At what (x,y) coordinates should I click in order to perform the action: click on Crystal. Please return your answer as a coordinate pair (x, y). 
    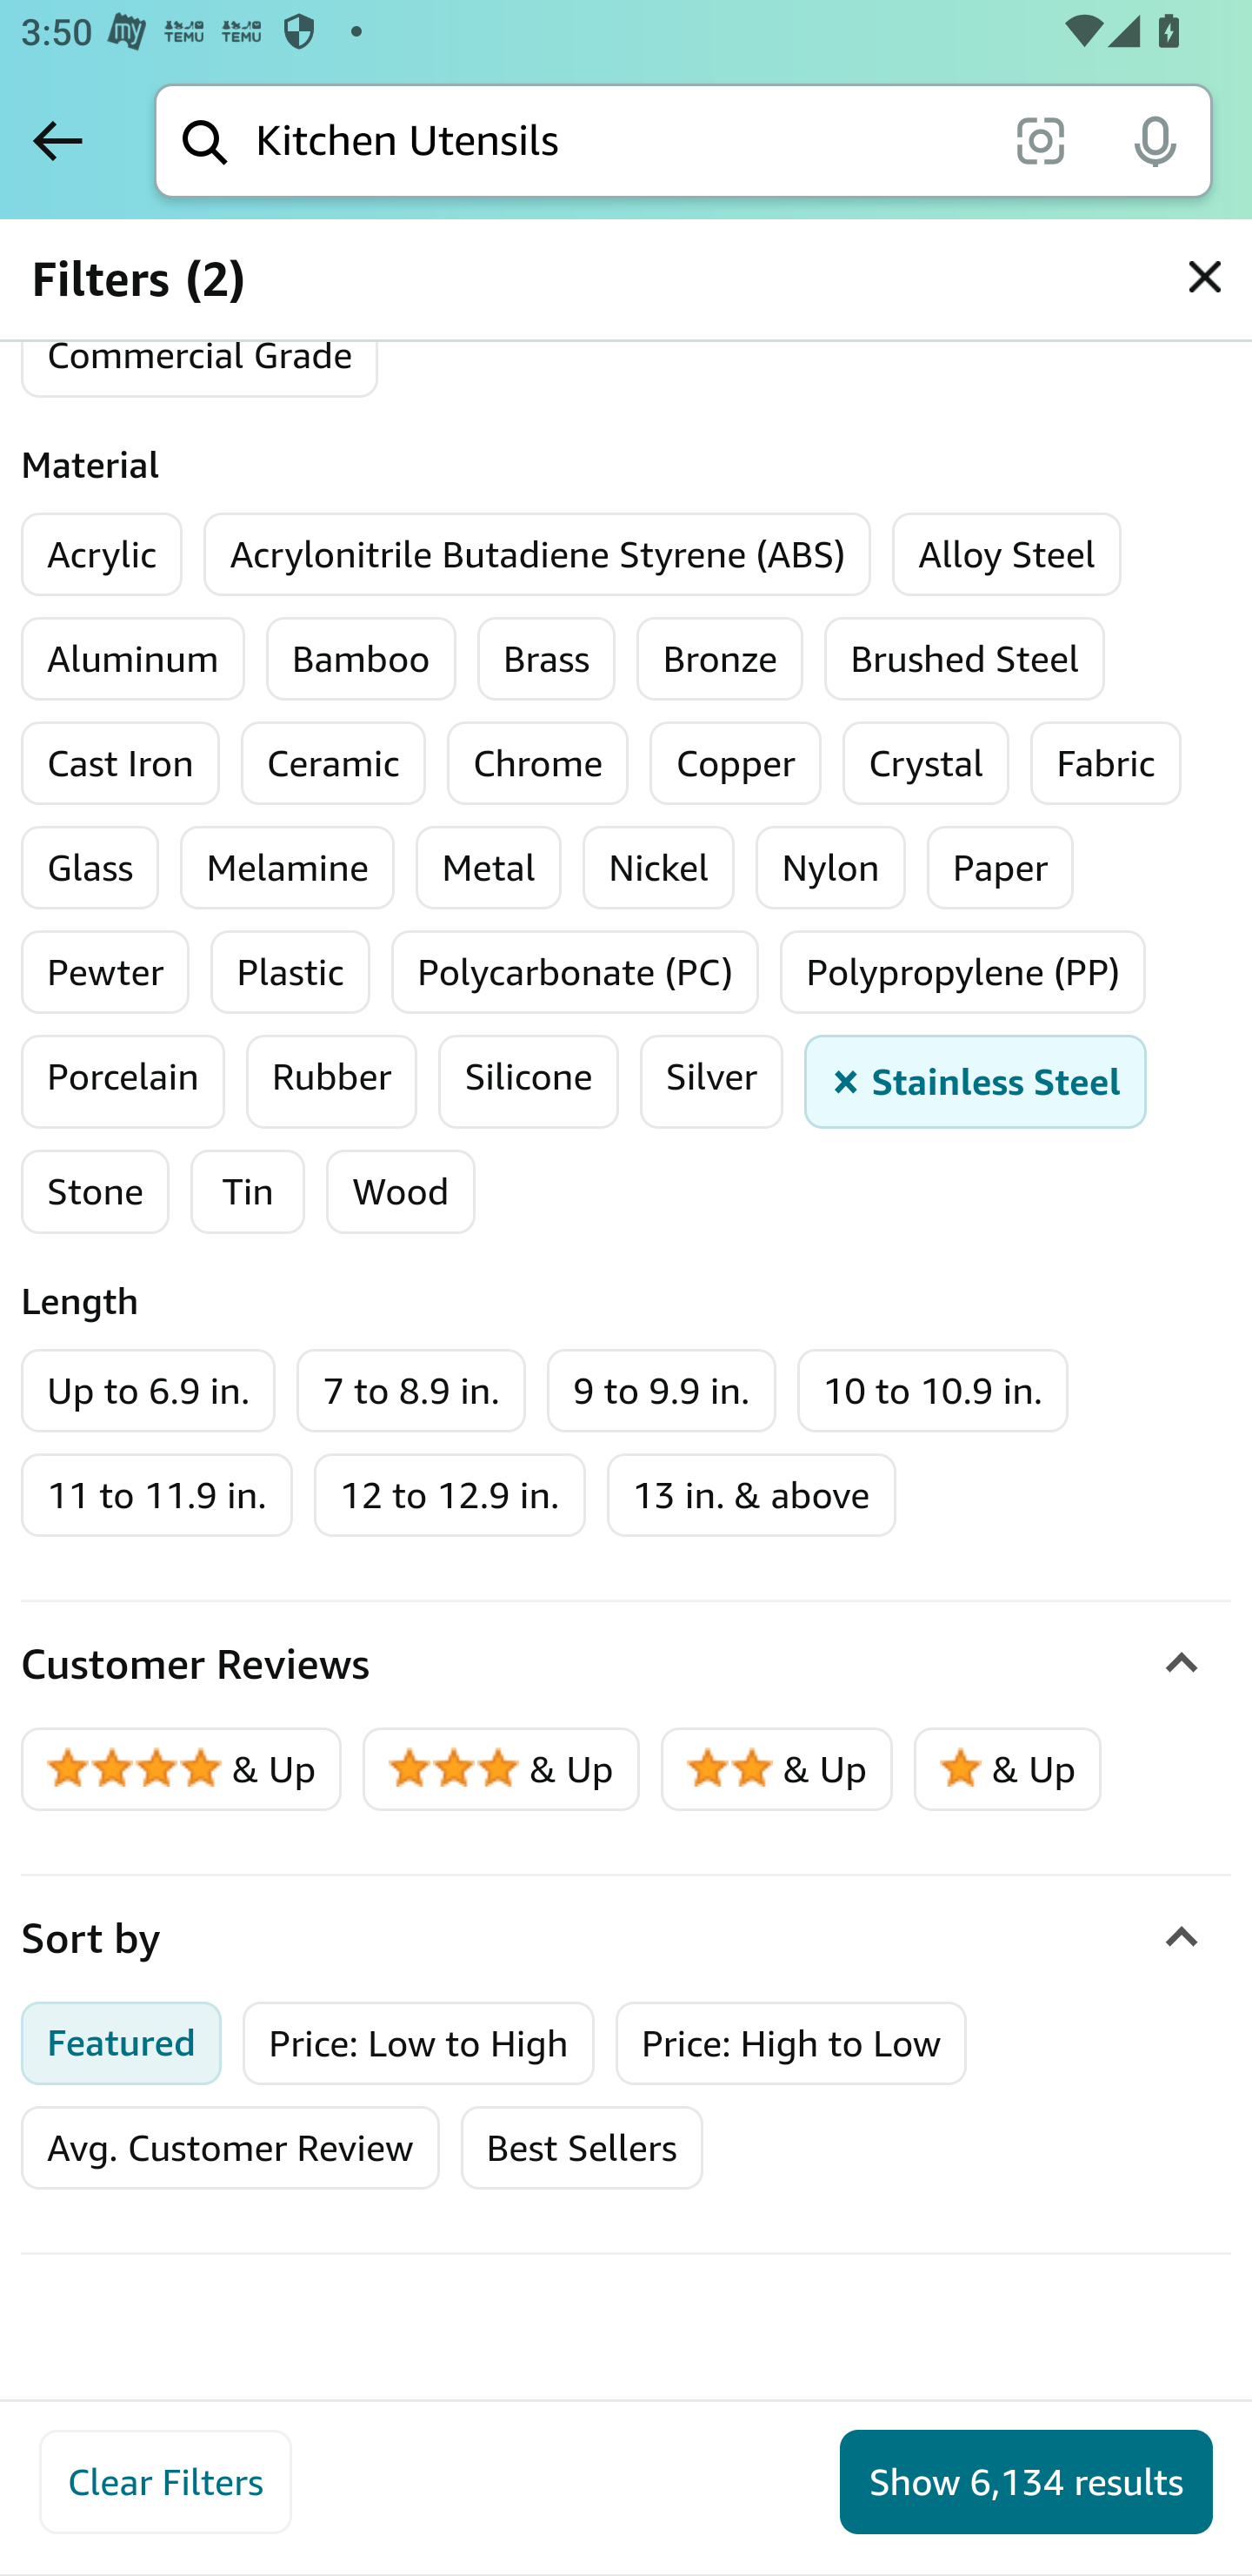
    Looking at the image, I should click on (925, 763).